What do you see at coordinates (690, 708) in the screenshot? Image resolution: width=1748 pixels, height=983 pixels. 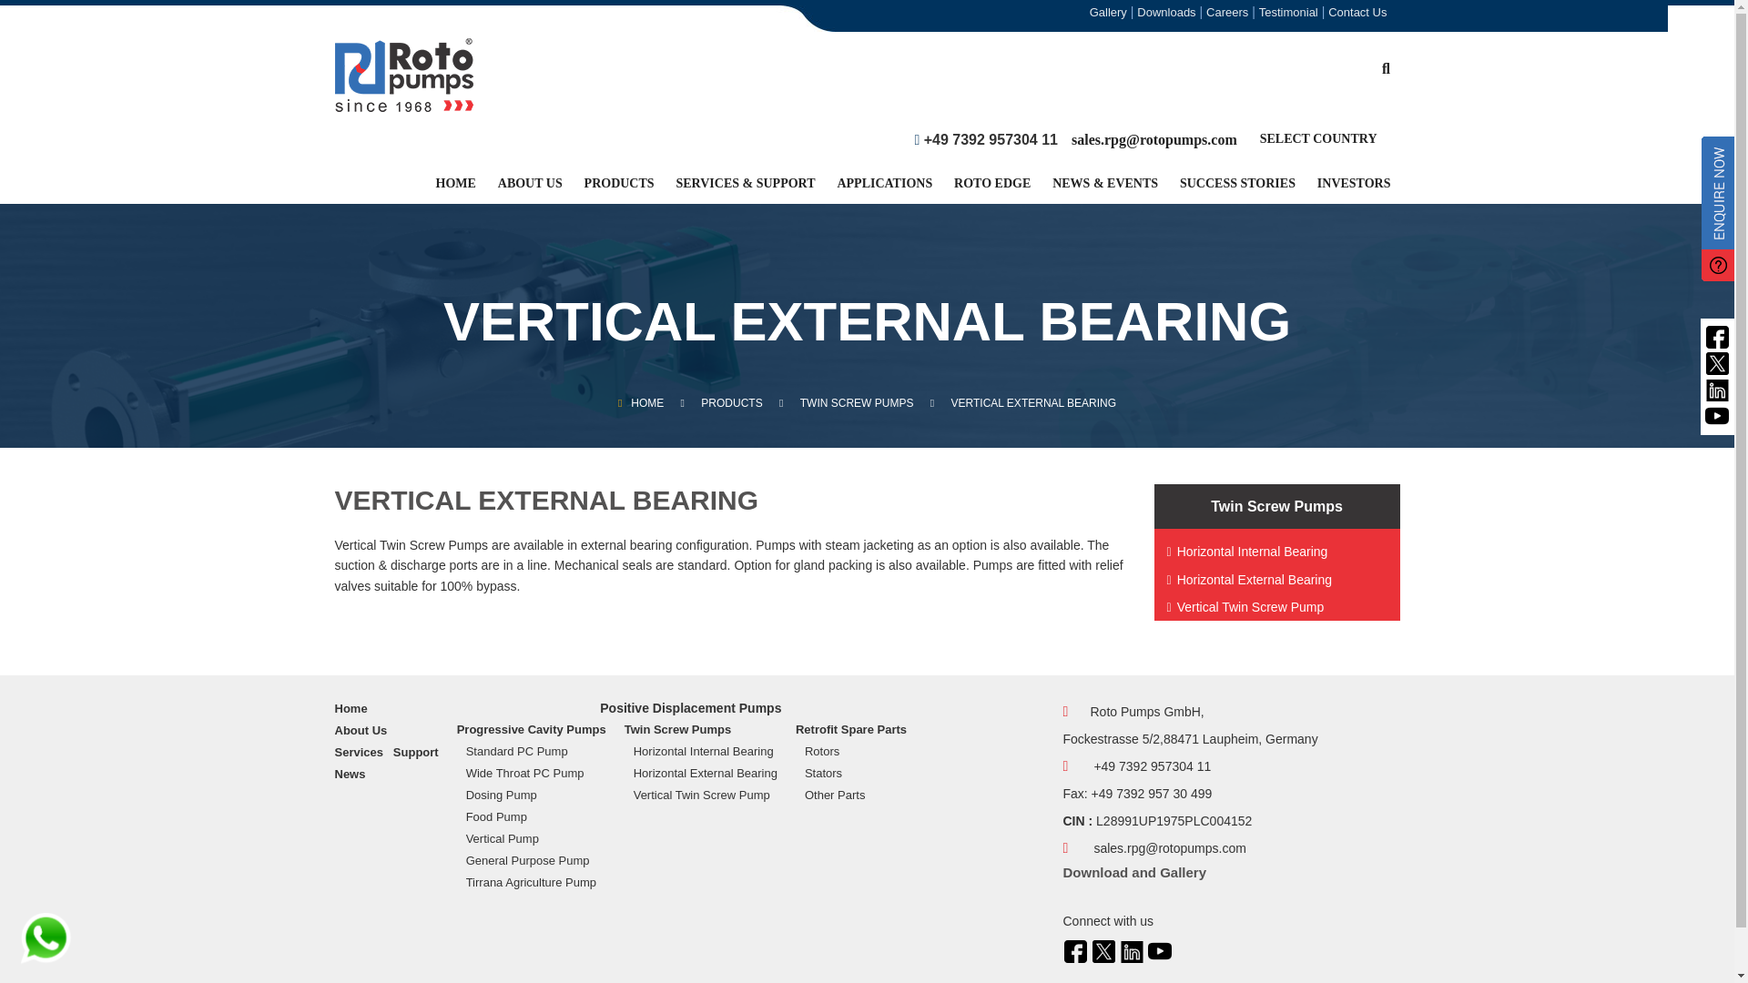 I see `Positive Displacement Pumps` at bounding box center [690, 708].